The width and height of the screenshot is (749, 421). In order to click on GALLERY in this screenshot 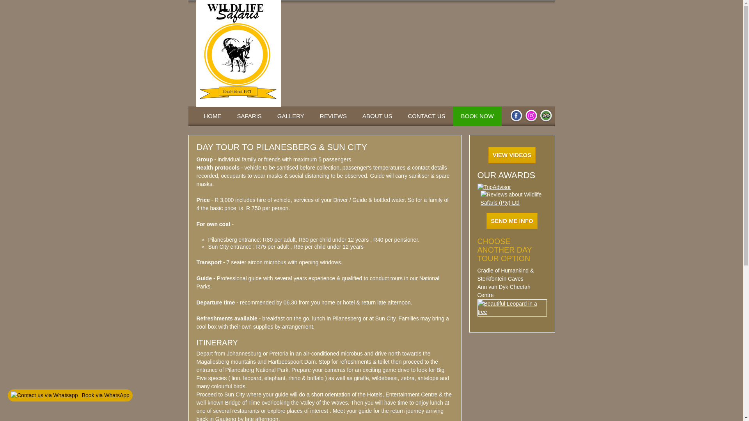, I will do `click(291, 116)`.